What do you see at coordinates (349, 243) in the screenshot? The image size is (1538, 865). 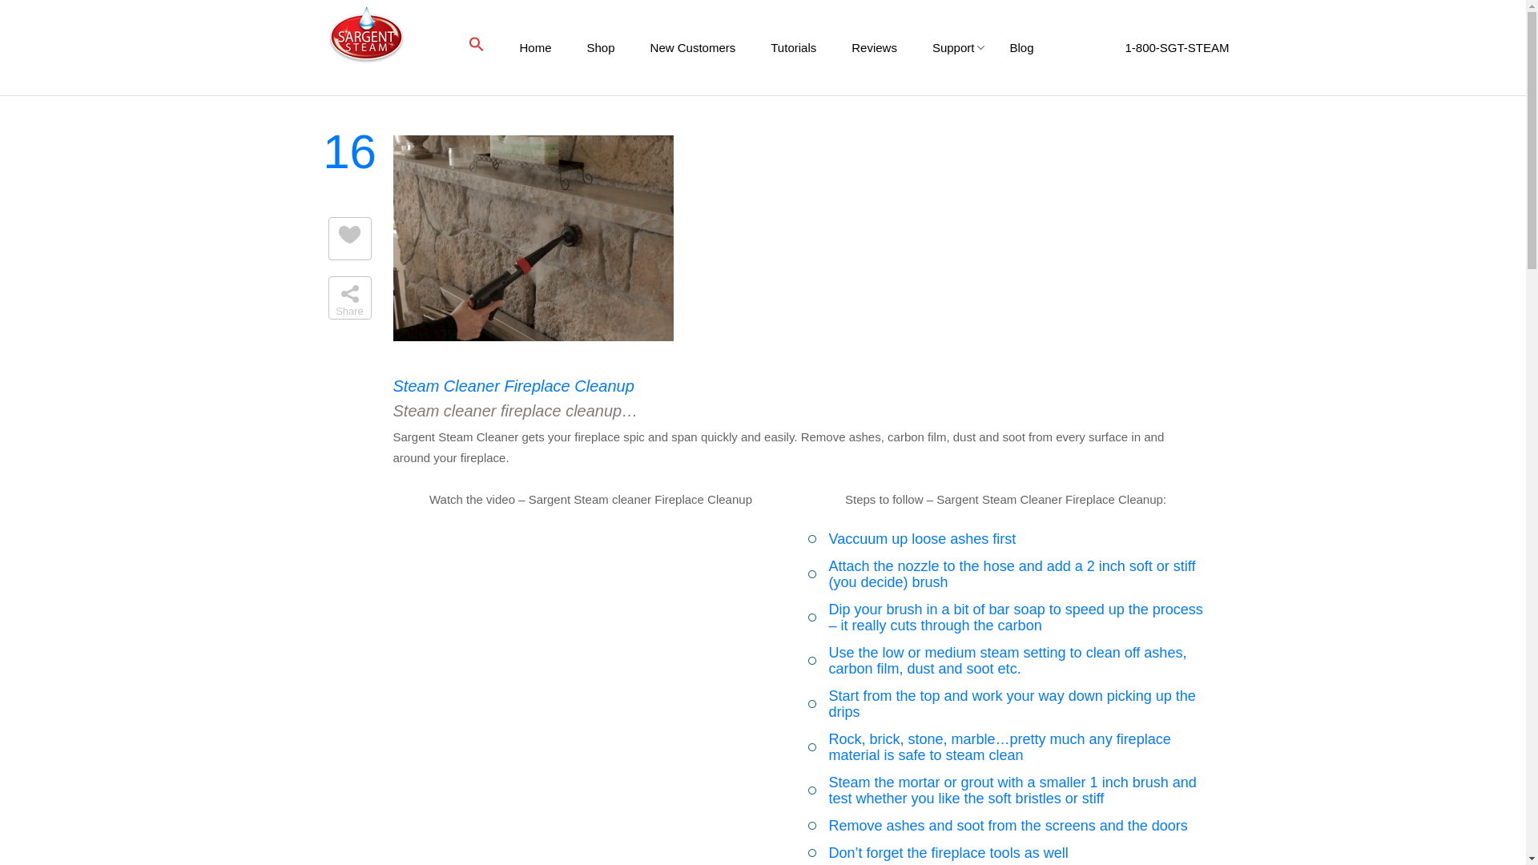 I see `3` at bounding box center [349, 243].